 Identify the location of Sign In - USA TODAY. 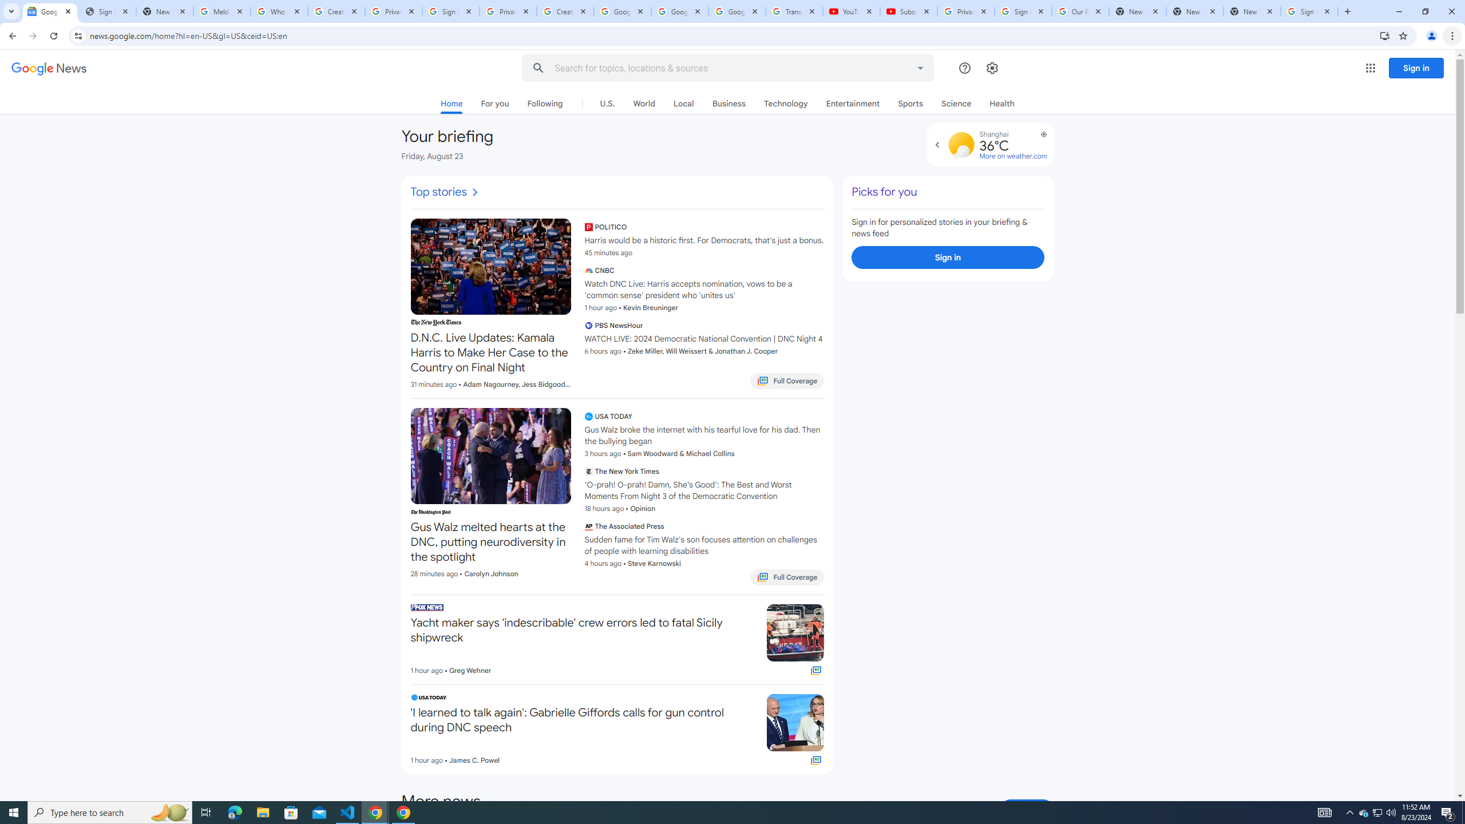
(106, 11).